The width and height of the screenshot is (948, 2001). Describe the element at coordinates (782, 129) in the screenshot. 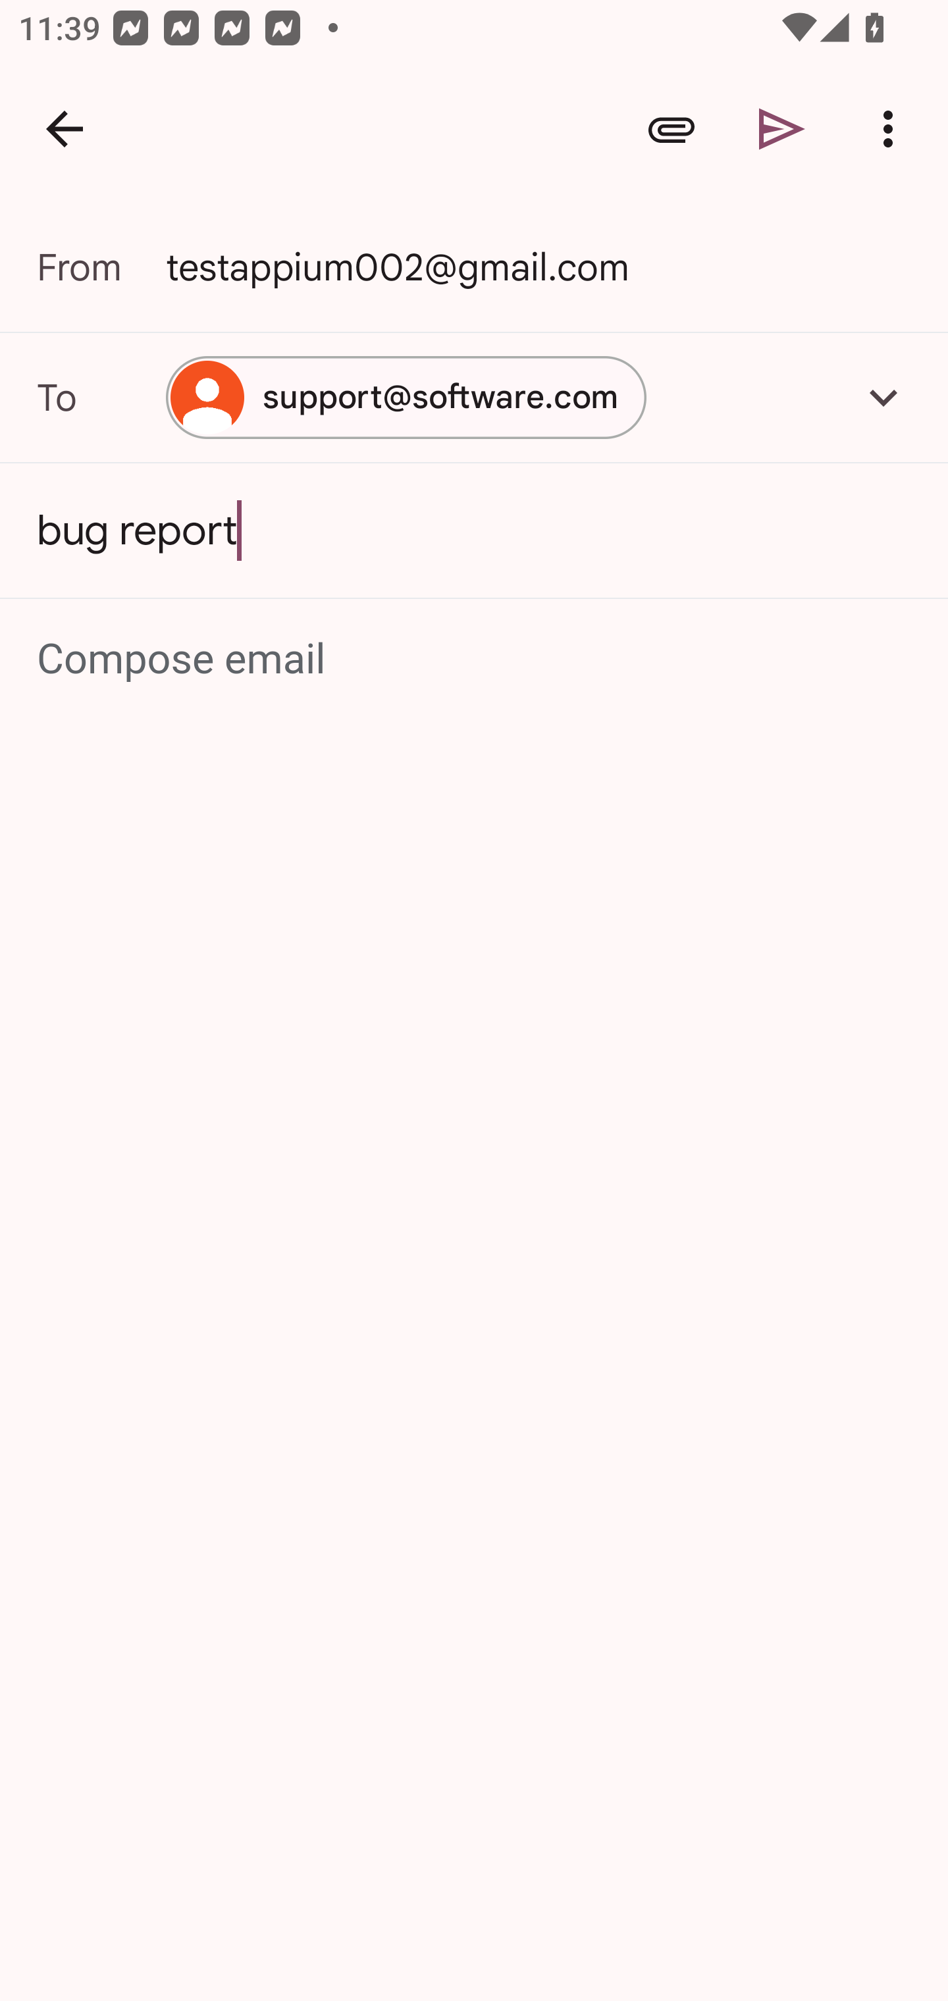

I see `Send` at that location.